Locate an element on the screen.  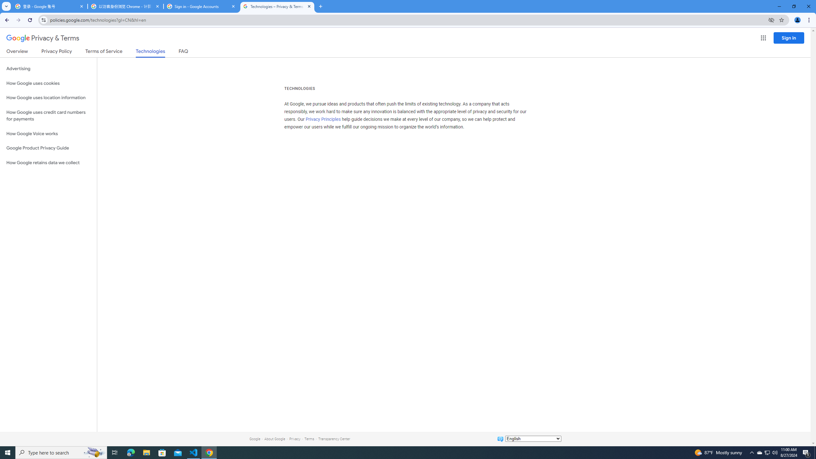
Transparency Center is located at coordinates (334, 439).